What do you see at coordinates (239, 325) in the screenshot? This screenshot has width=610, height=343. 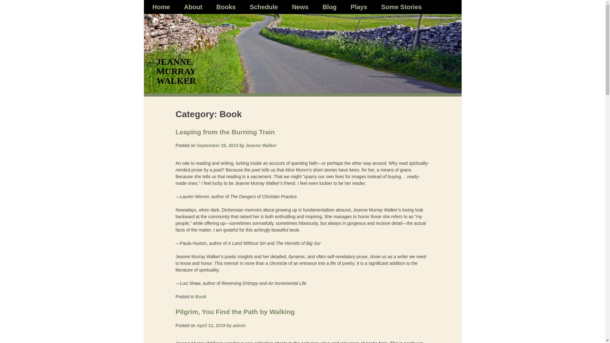 I see `admin` at bounding box center [239, 325].